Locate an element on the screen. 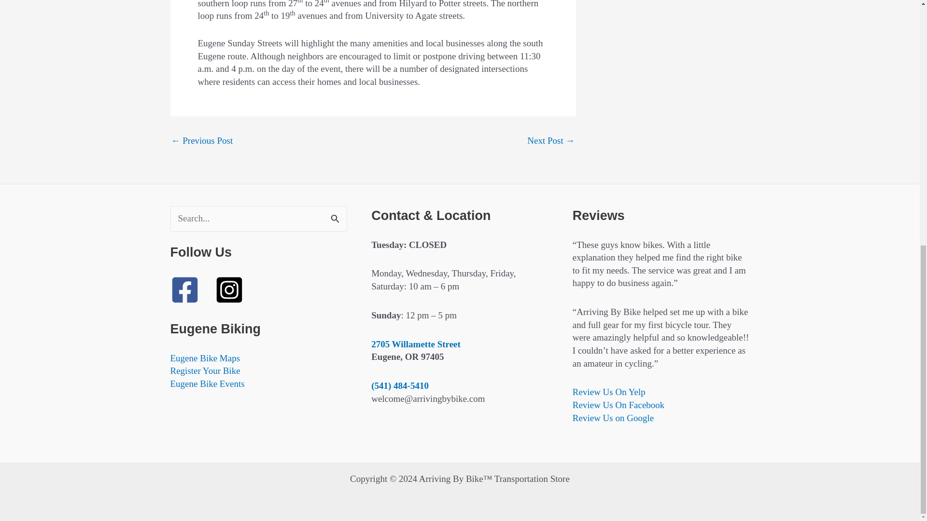 This screenshot has width=927, height=521. Event: Congressman DeFazio Bike Ride is located at coordinates (551, 140).